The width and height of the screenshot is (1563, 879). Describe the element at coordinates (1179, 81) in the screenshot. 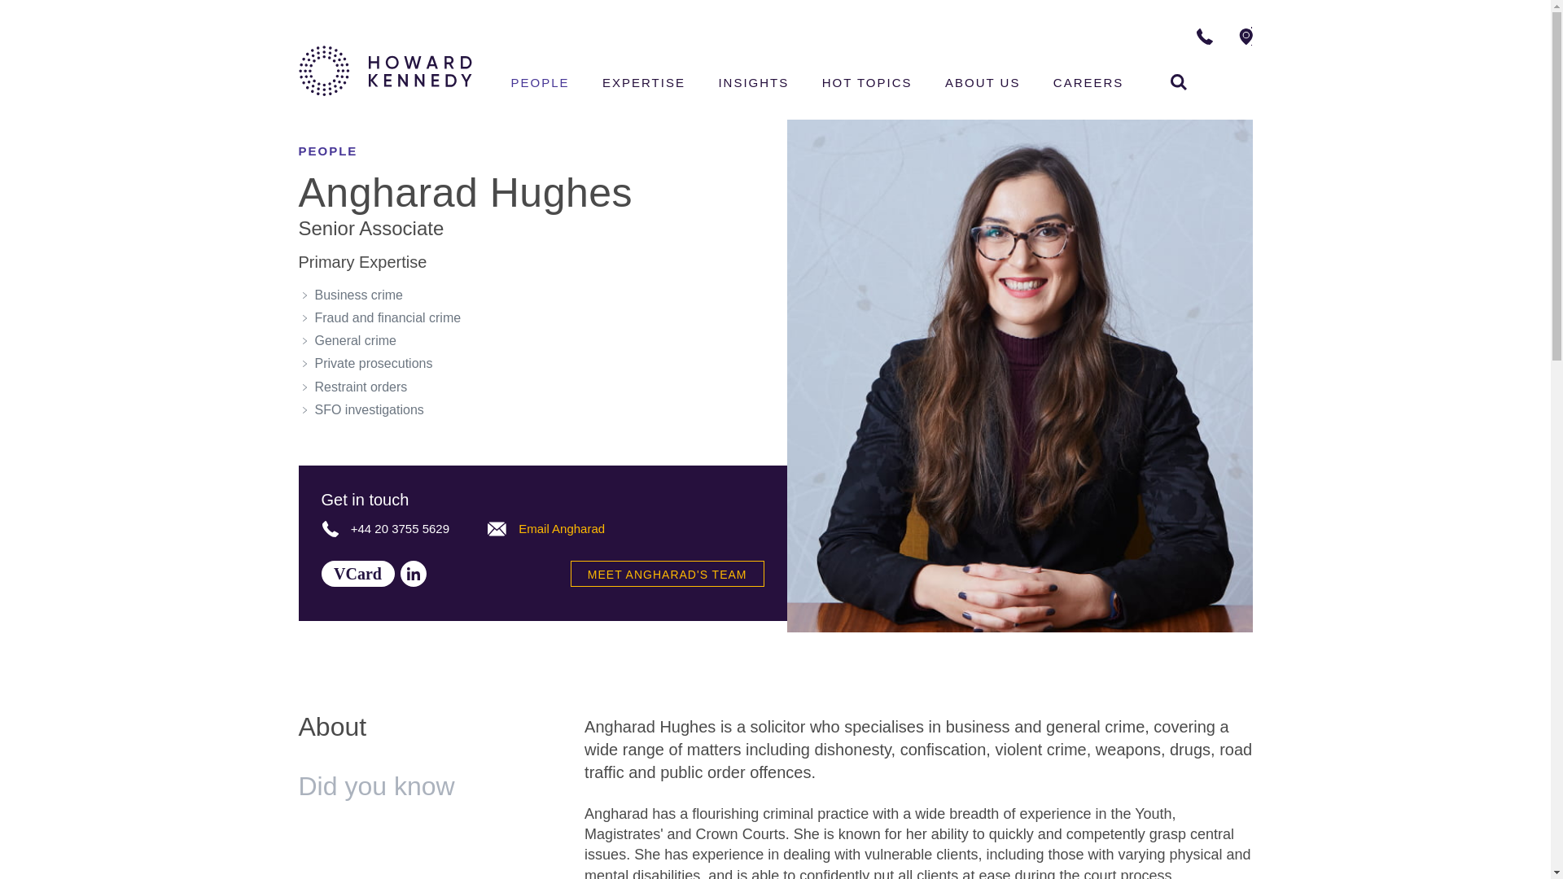

I see `Linkedin icon` at that location.